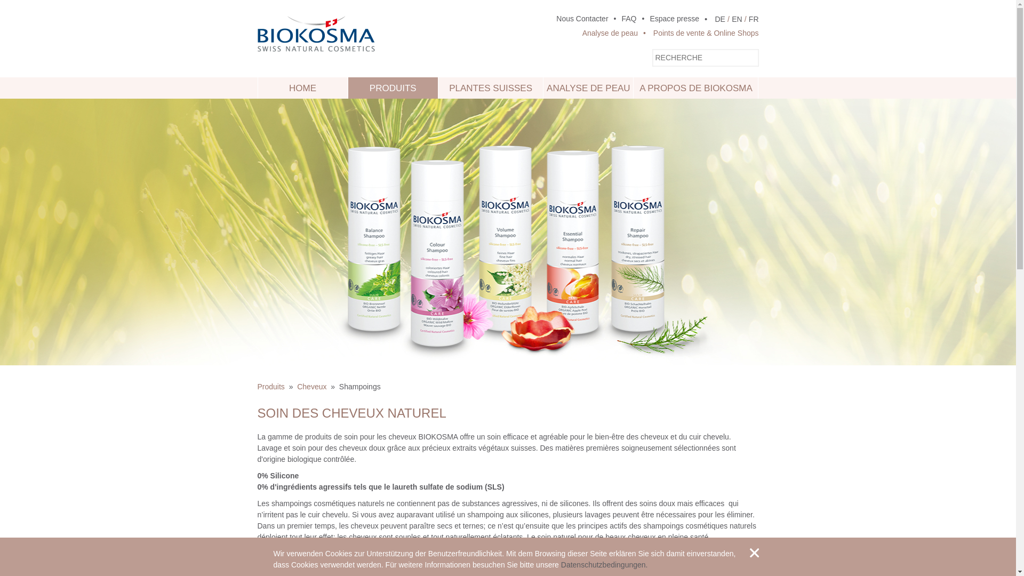 The width and height of the screenshot is (1024, 576). Describe the element at coordinates (695, 88) in the screenshot. I see `A PROPOS DE BIOKOSMA` at that location.